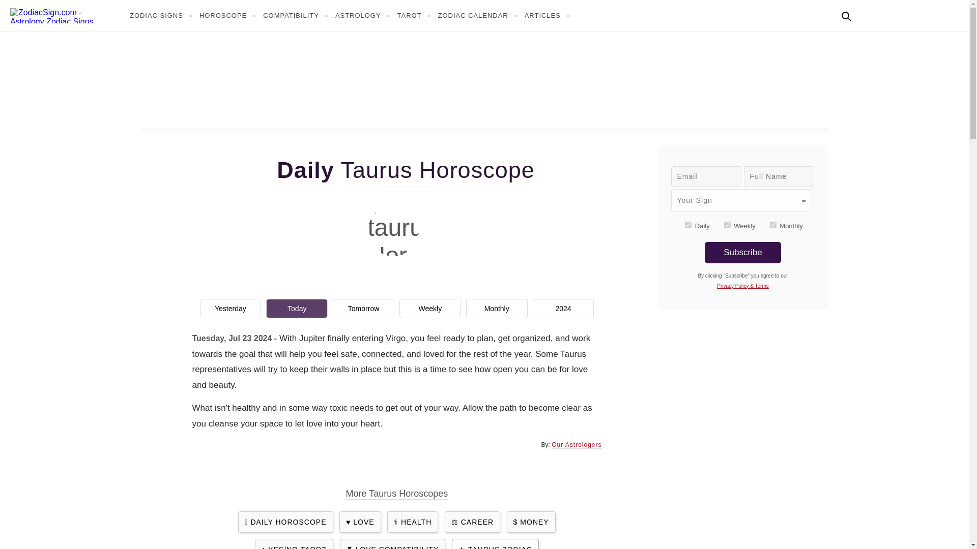 The width and height of the screenshot is (977, 549). What do you see at coordinates (229, 15) in the screenshot?
I see `HOROSCOPE` at bounding box center [229, 15].